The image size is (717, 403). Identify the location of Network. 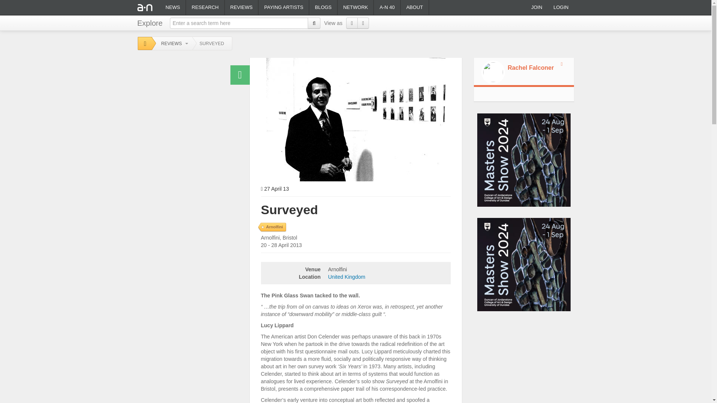
(356, 7).